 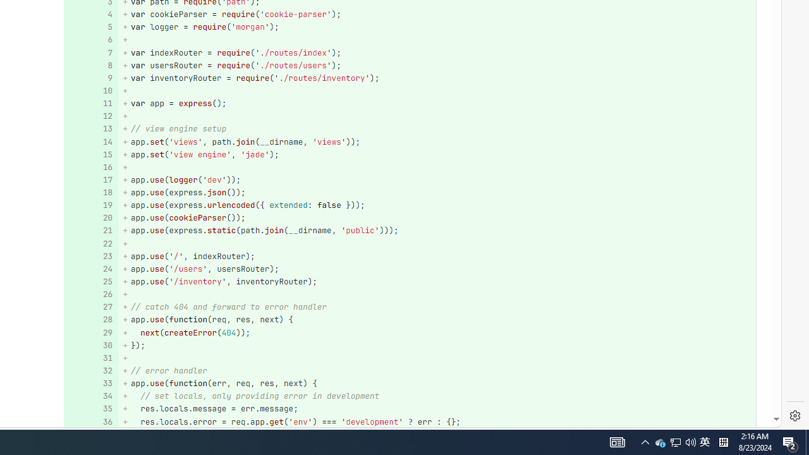 I want to click on 30, so click(x=90, y=345).